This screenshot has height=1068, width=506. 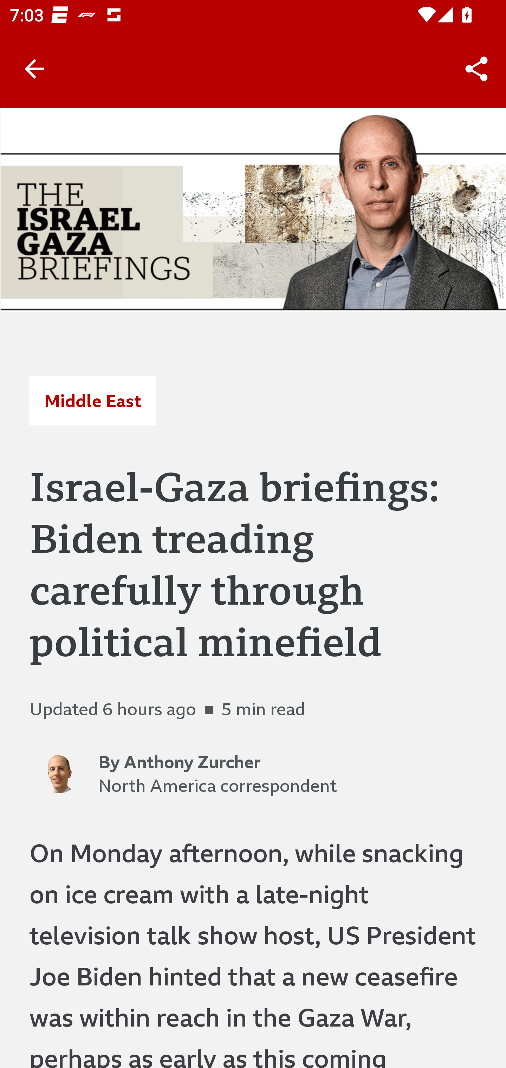 What do you see at coordinates (253, 210) in the screenshot?
I see `The Israel Gaza Briefings: Anthony Zurcher` at bounding box center [253, 210].